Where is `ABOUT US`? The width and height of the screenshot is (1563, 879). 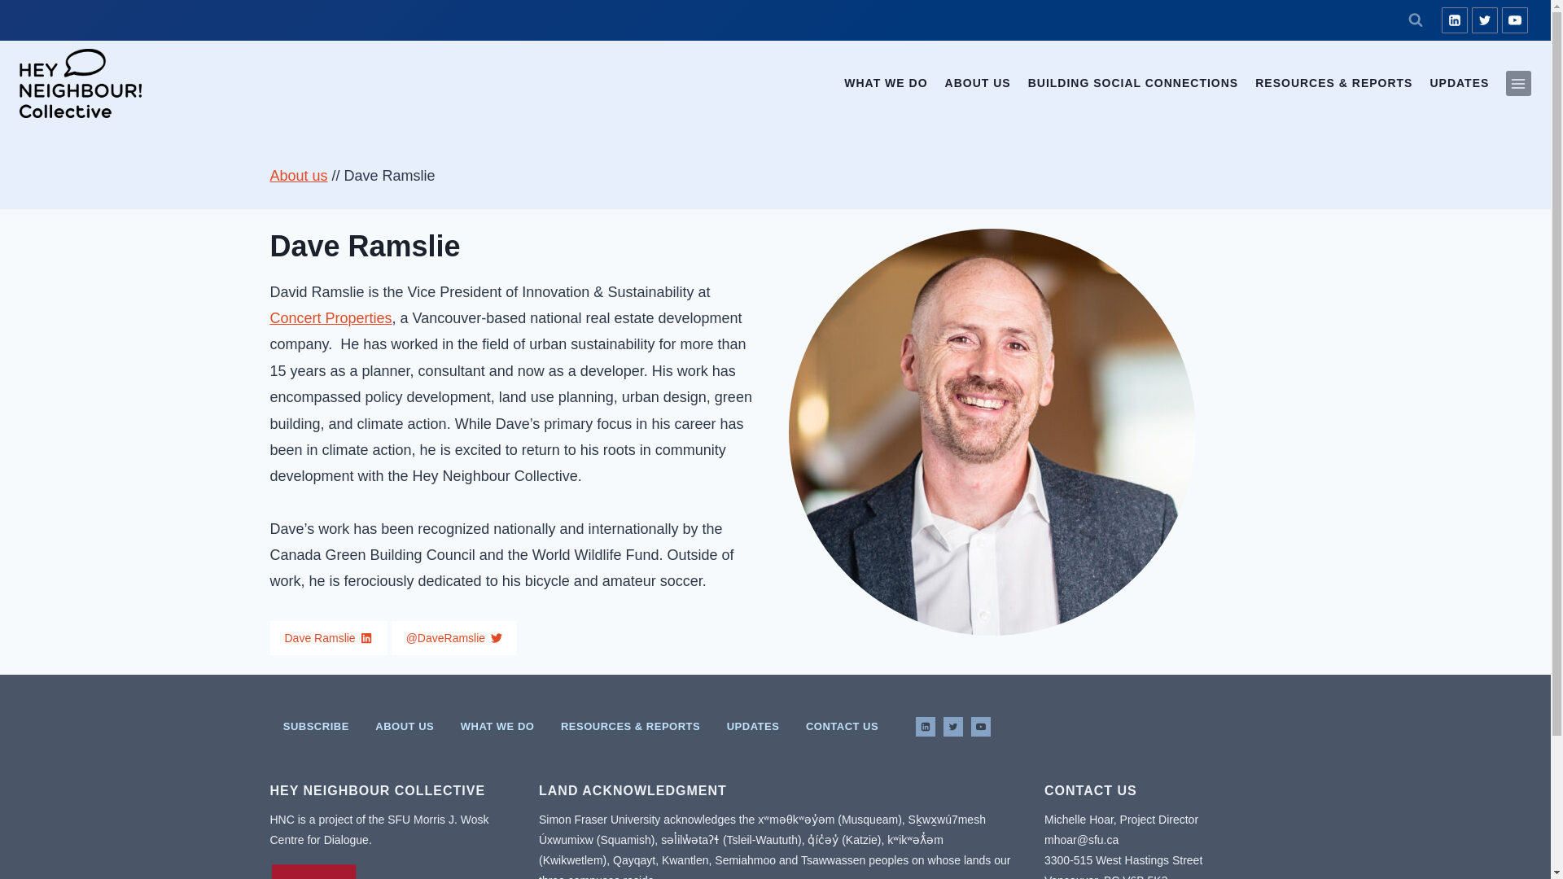
ABOUT US is located at coordinates (977, 84).